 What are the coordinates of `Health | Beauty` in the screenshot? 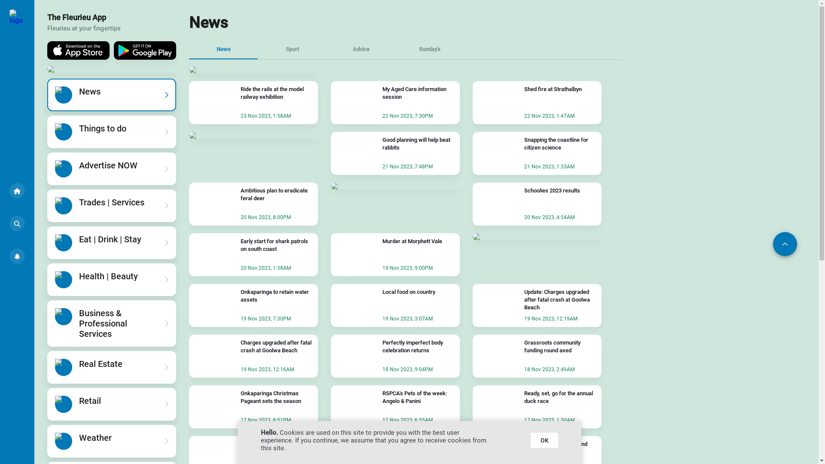 It's located at (112, 279).